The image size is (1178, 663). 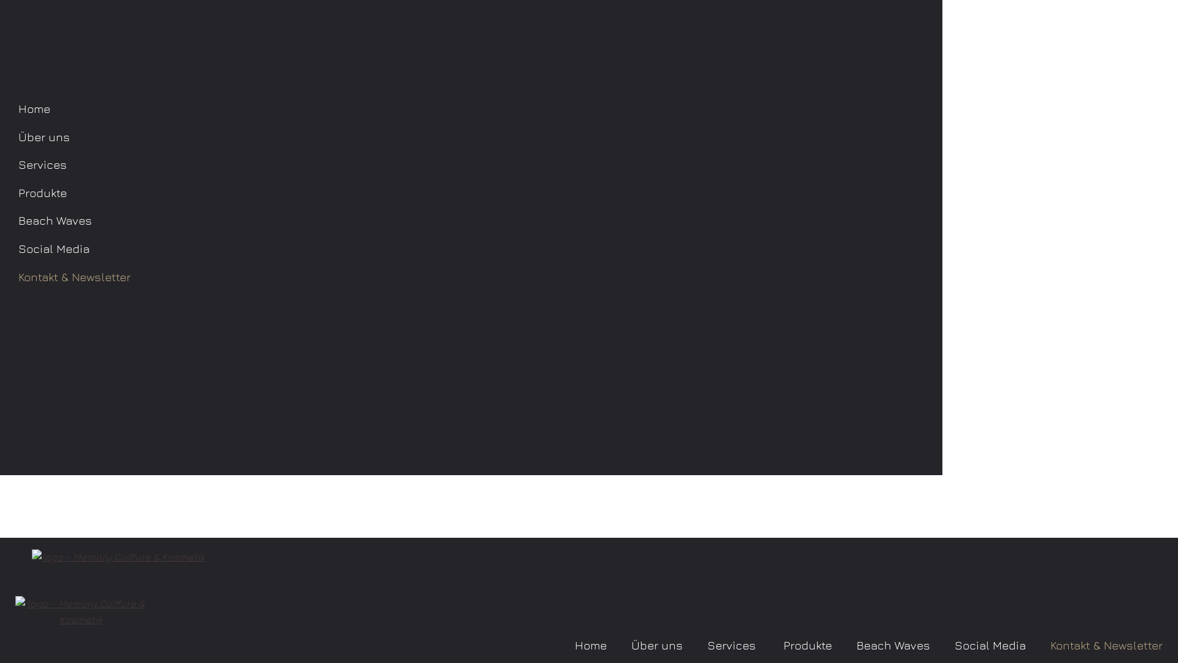 What do you see at coordinates (371, 193) in the screenshot?
I see `Produkte` at bounding box center [371, 193].